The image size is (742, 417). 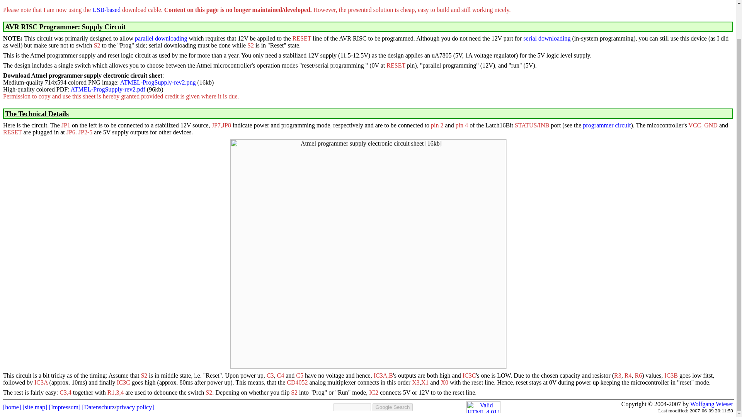 I want to click on programmer circuit, so click(x=607, y=125).